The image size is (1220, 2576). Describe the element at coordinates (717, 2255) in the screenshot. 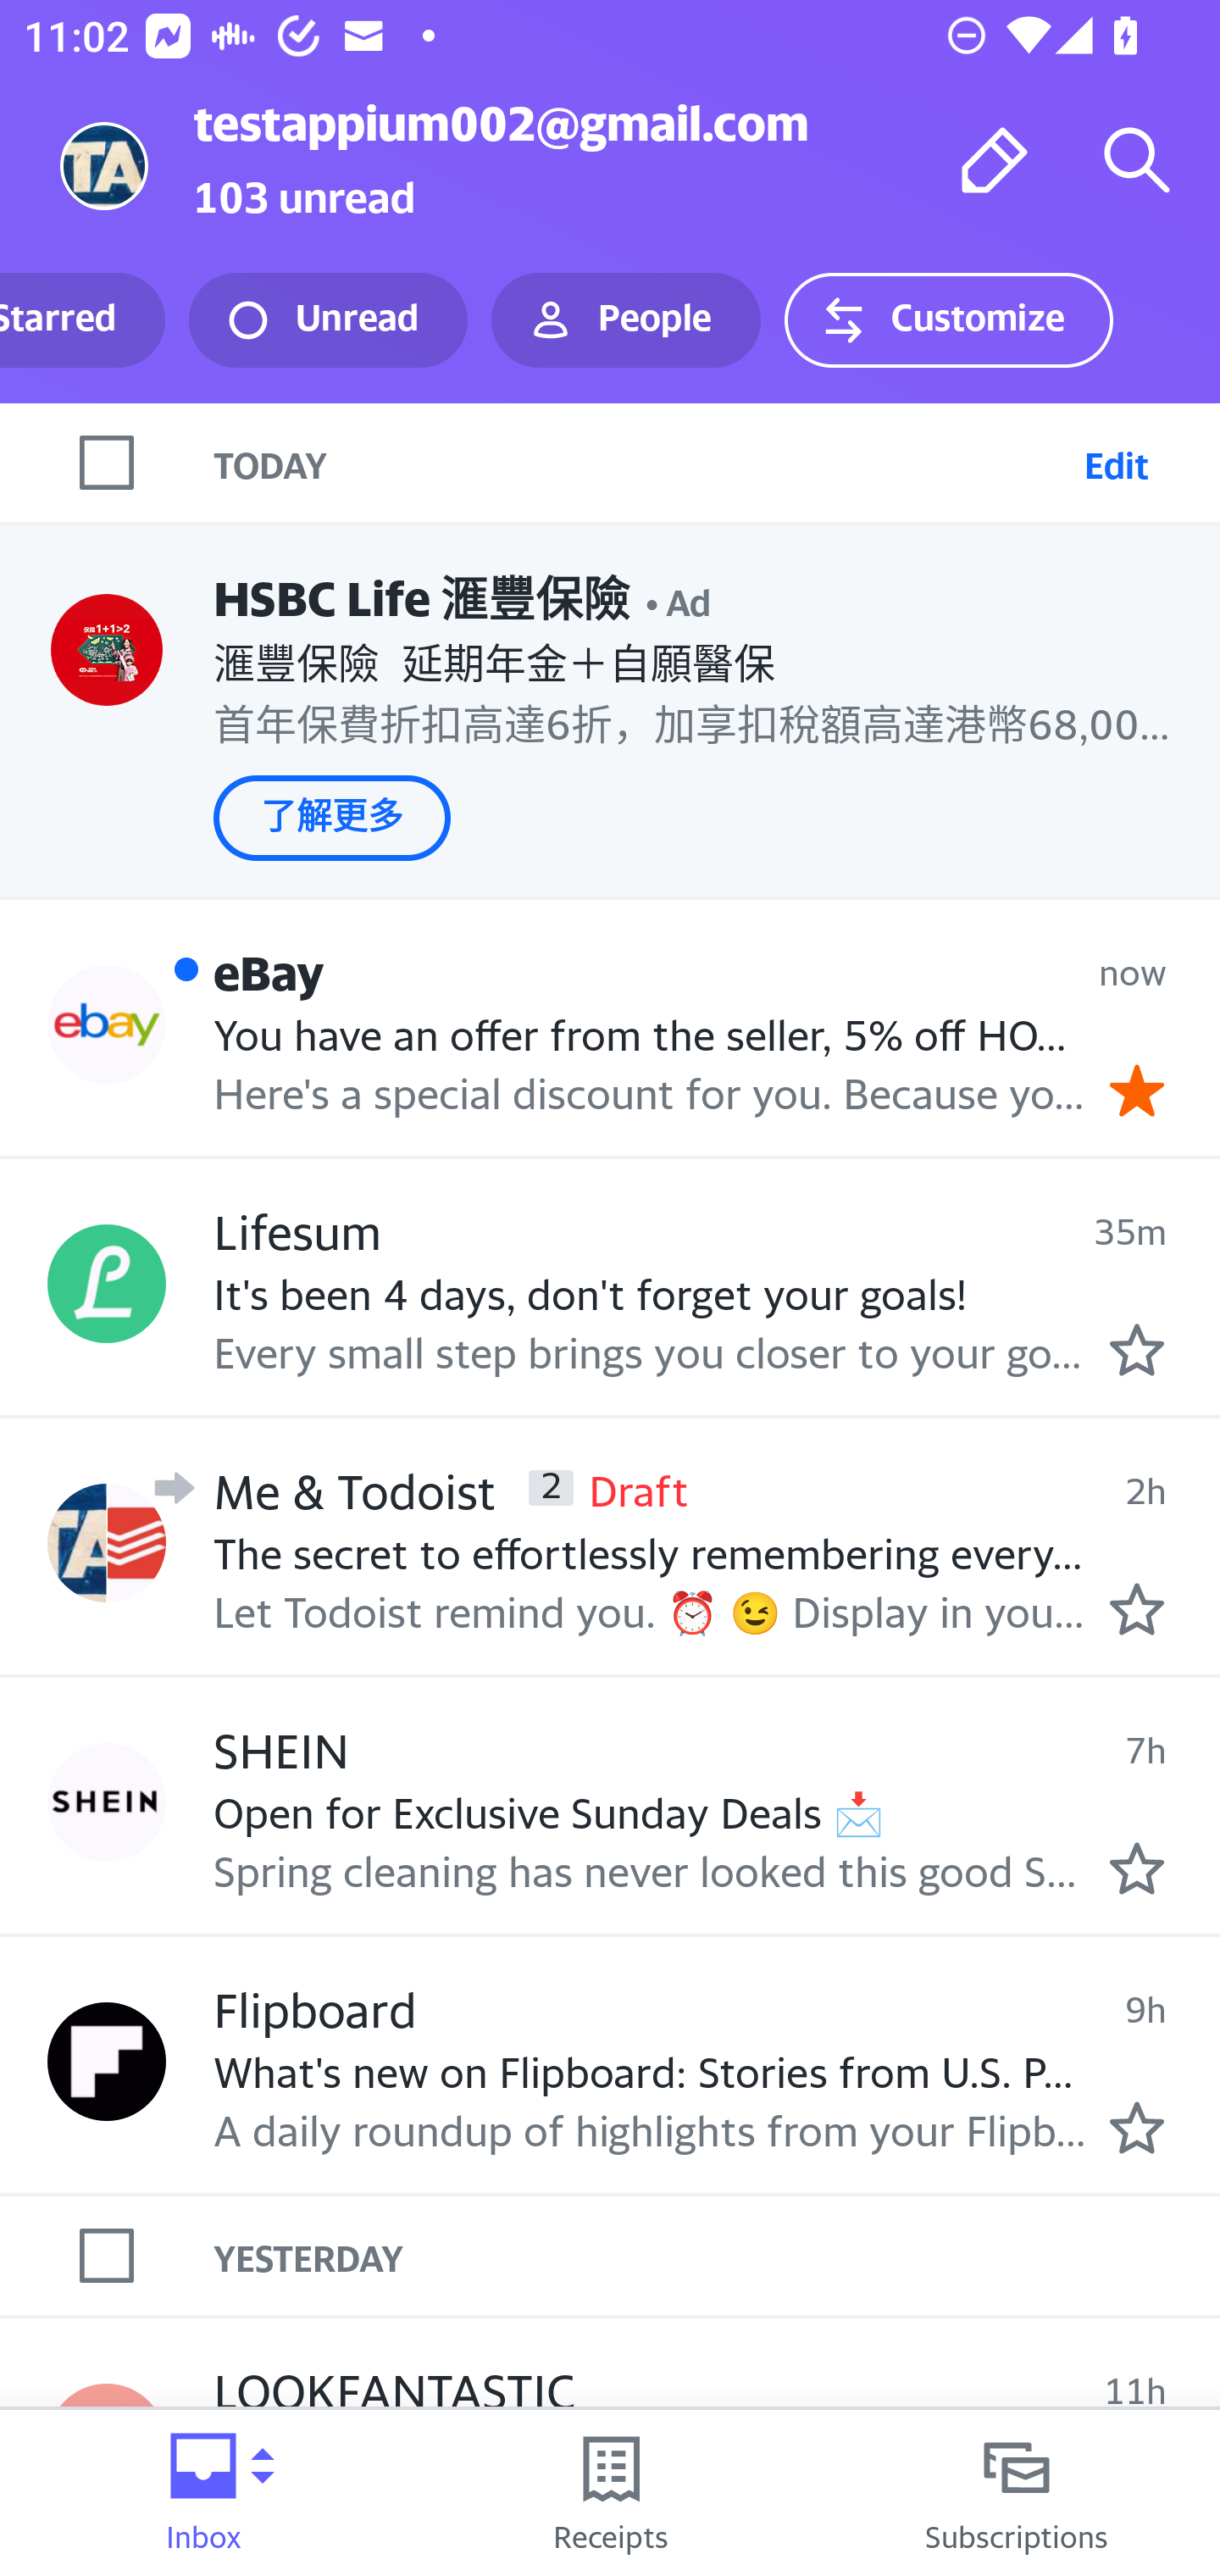

I see `YESTERDAY` at that location.